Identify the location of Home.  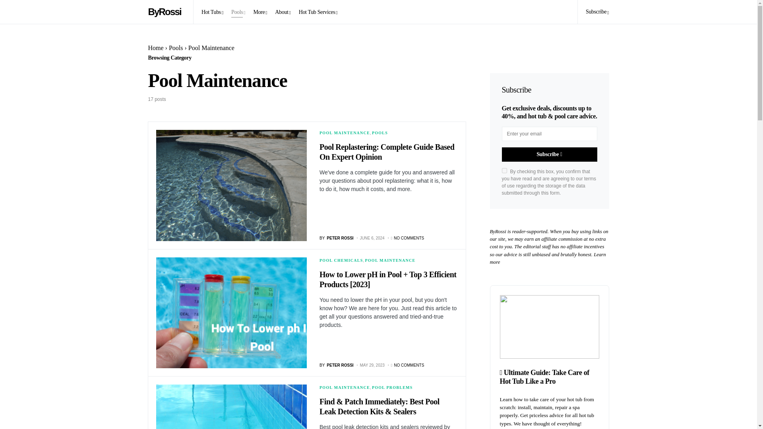
(155, 48).